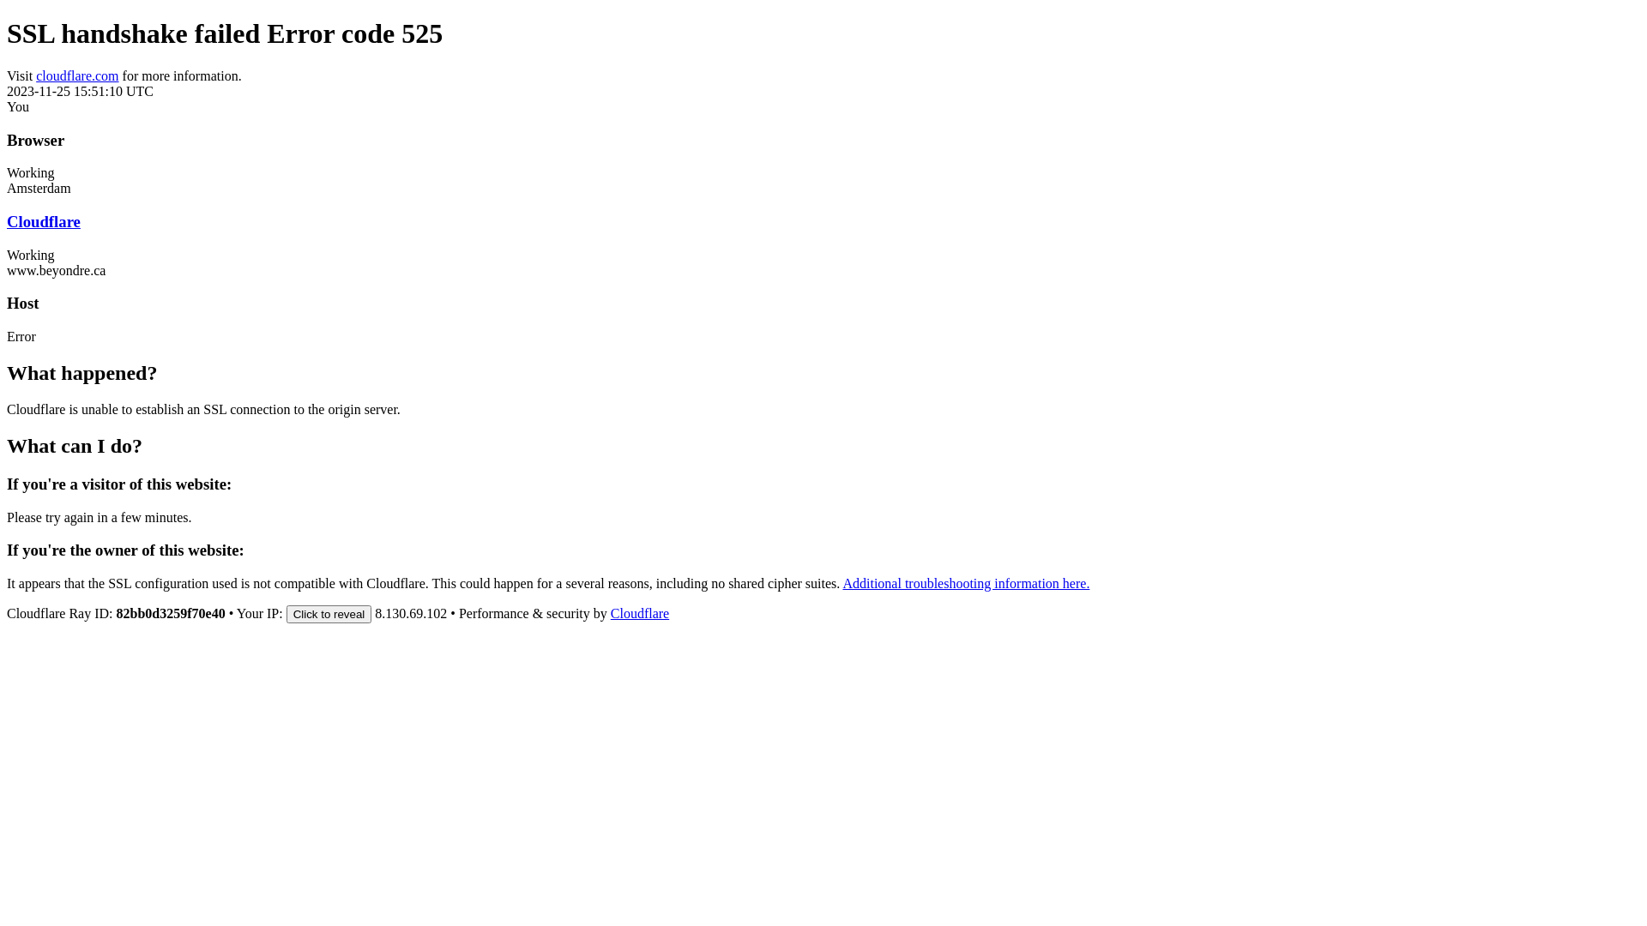 Image resolution: width=1647 pixels, height=926 pixels. Describe the element at coordinates (640, 614) in the screenshot. I see `Cloudflare` at that location.